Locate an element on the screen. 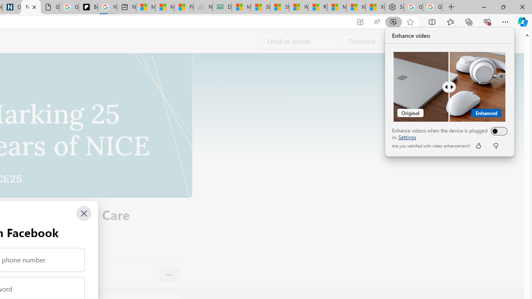 Image resolution: width=532 pixels, height=299 pixels. Email or phone is located at coordinates (301, 42).